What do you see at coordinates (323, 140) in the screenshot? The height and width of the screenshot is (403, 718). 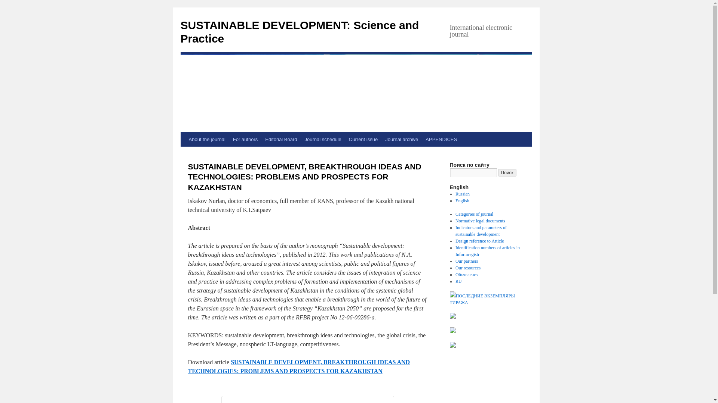 I see `Journal schedule` at bounding box center [323, 140].